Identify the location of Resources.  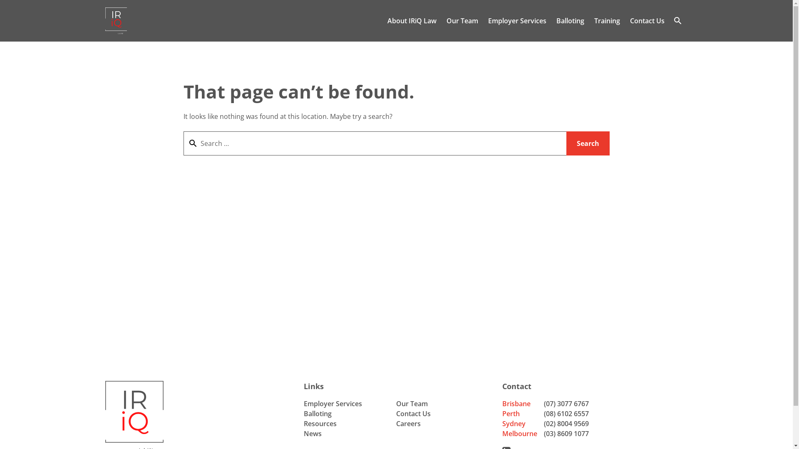
(320, 424).